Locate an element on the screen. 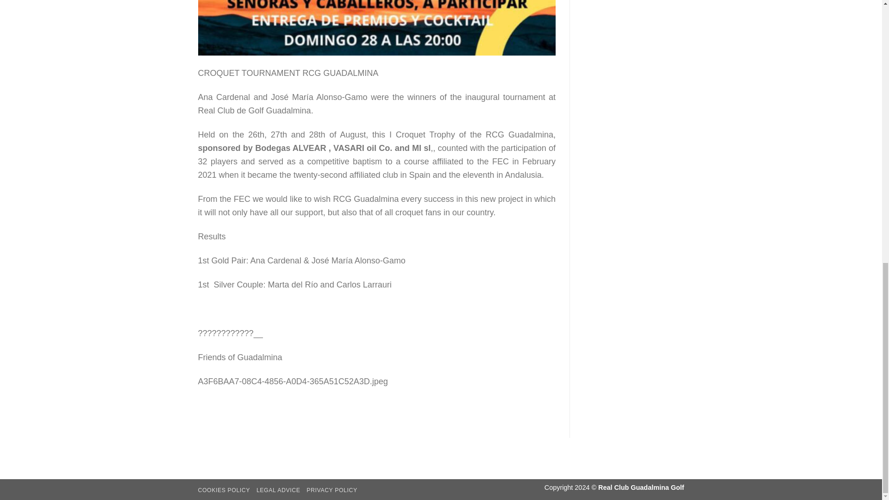 Image resolution: width=889 pixels, height=500 pixels. PRIVACY POLICY is located at coordinates (332, 490).